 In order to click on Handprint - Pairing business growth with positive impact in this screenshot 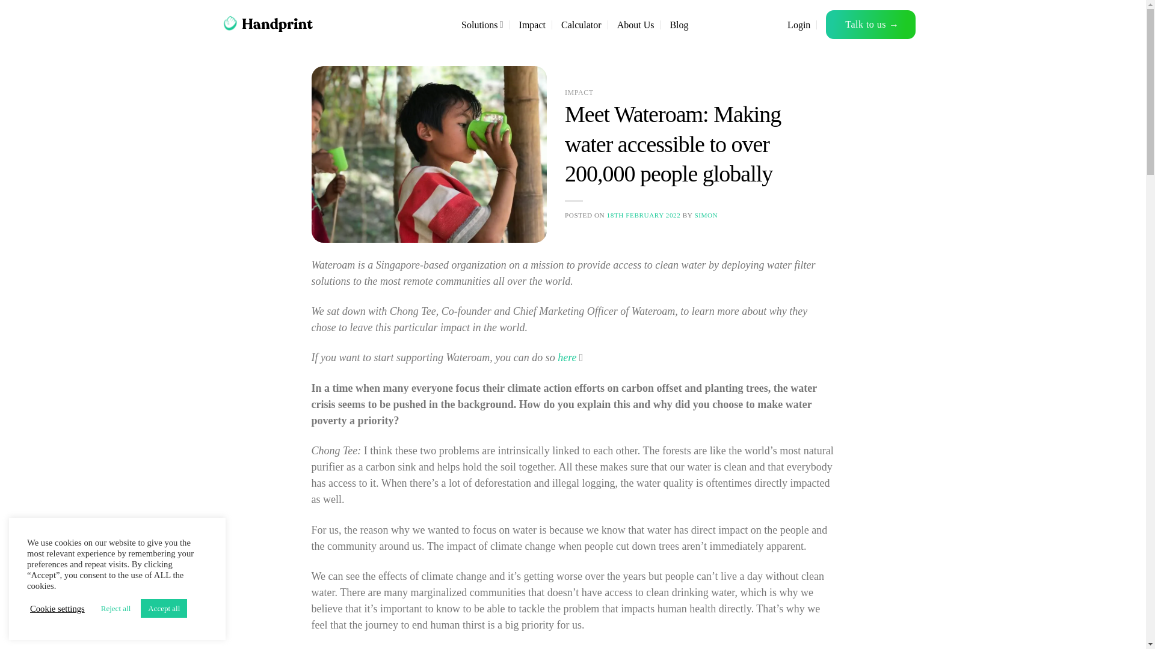, I will do `click(283, 24)`.